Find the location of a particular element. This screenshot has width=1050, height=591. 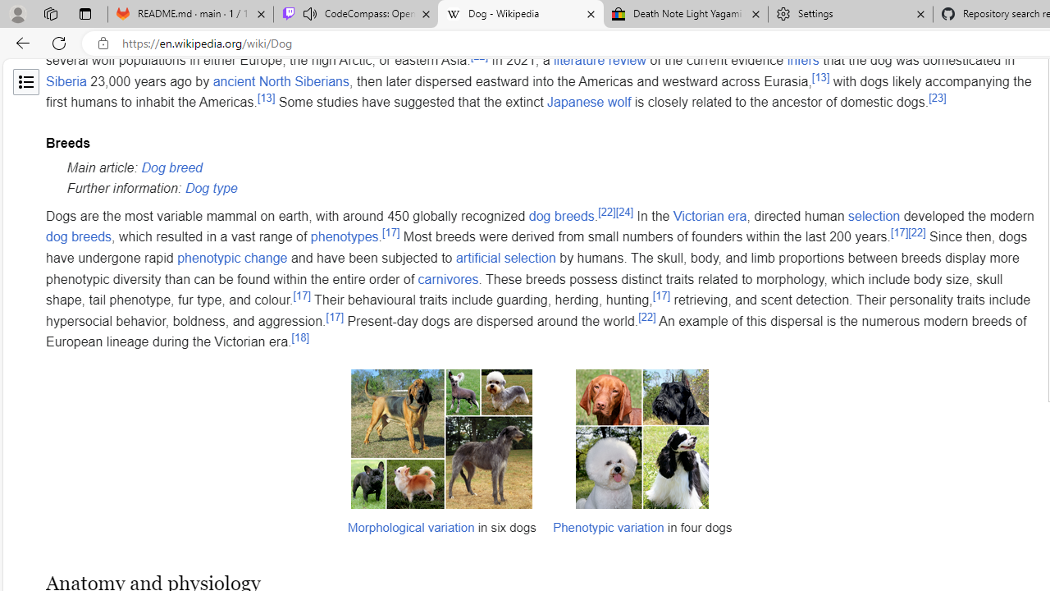

literature review is located at coordinates (600, 60).